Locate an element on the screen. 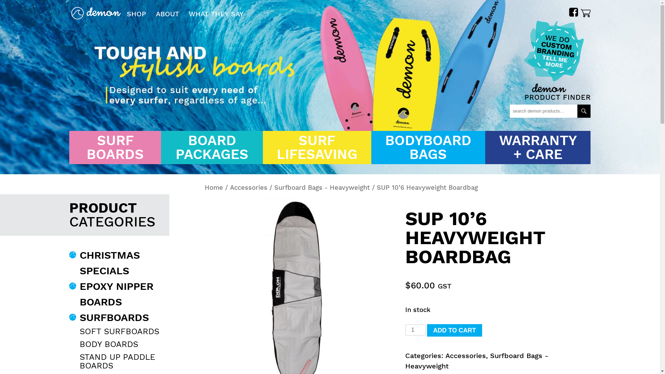  BODYBOARD BAGS is located at coordinates (428, 148).